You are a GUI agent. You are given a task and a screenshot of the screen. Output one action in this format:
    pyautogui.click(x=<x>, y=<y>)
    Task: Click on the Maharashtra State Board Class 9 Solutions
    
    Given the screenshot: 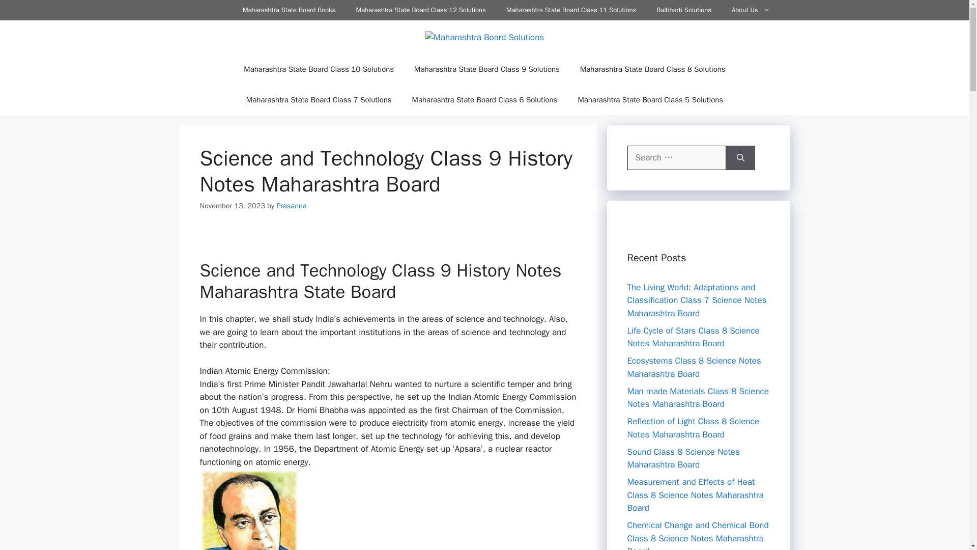 What is the action you would take?
    pyautogui.click(x=486, y=69)
    